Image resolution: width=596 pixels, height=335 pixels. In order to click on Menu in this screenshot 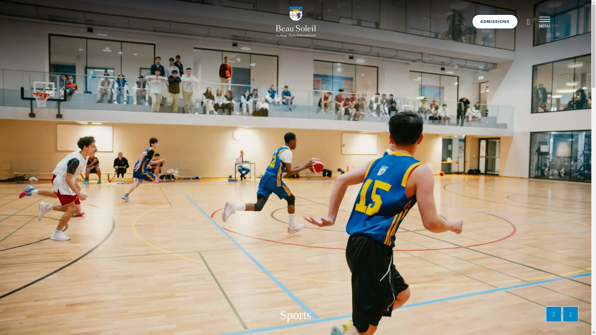, I will do `click(544, 22)`.